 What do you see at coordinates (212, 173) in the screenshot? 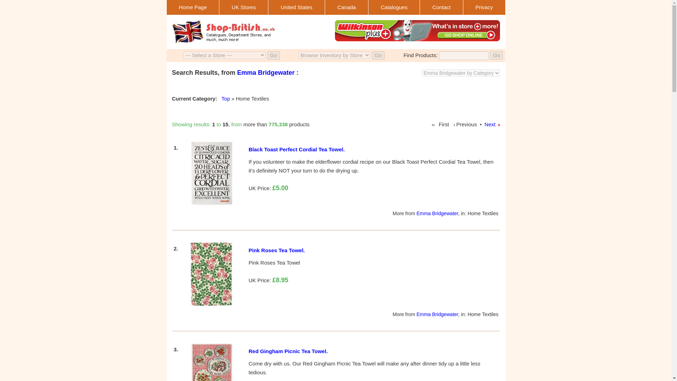
I see `Black Toast Perfect Cordial Tea Towel at Emma Bridgewater` at bounding box center [212, 173].